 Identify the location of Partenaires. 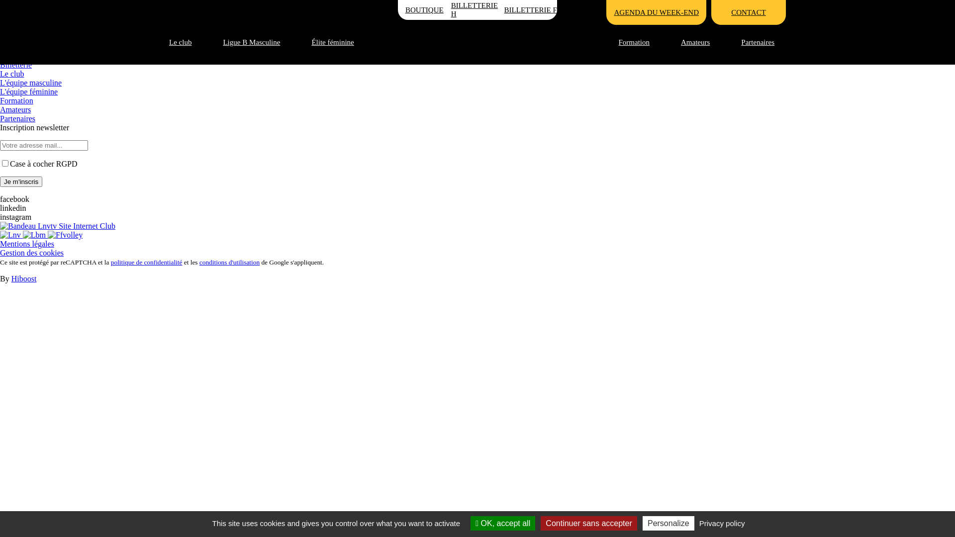
(18, 118).